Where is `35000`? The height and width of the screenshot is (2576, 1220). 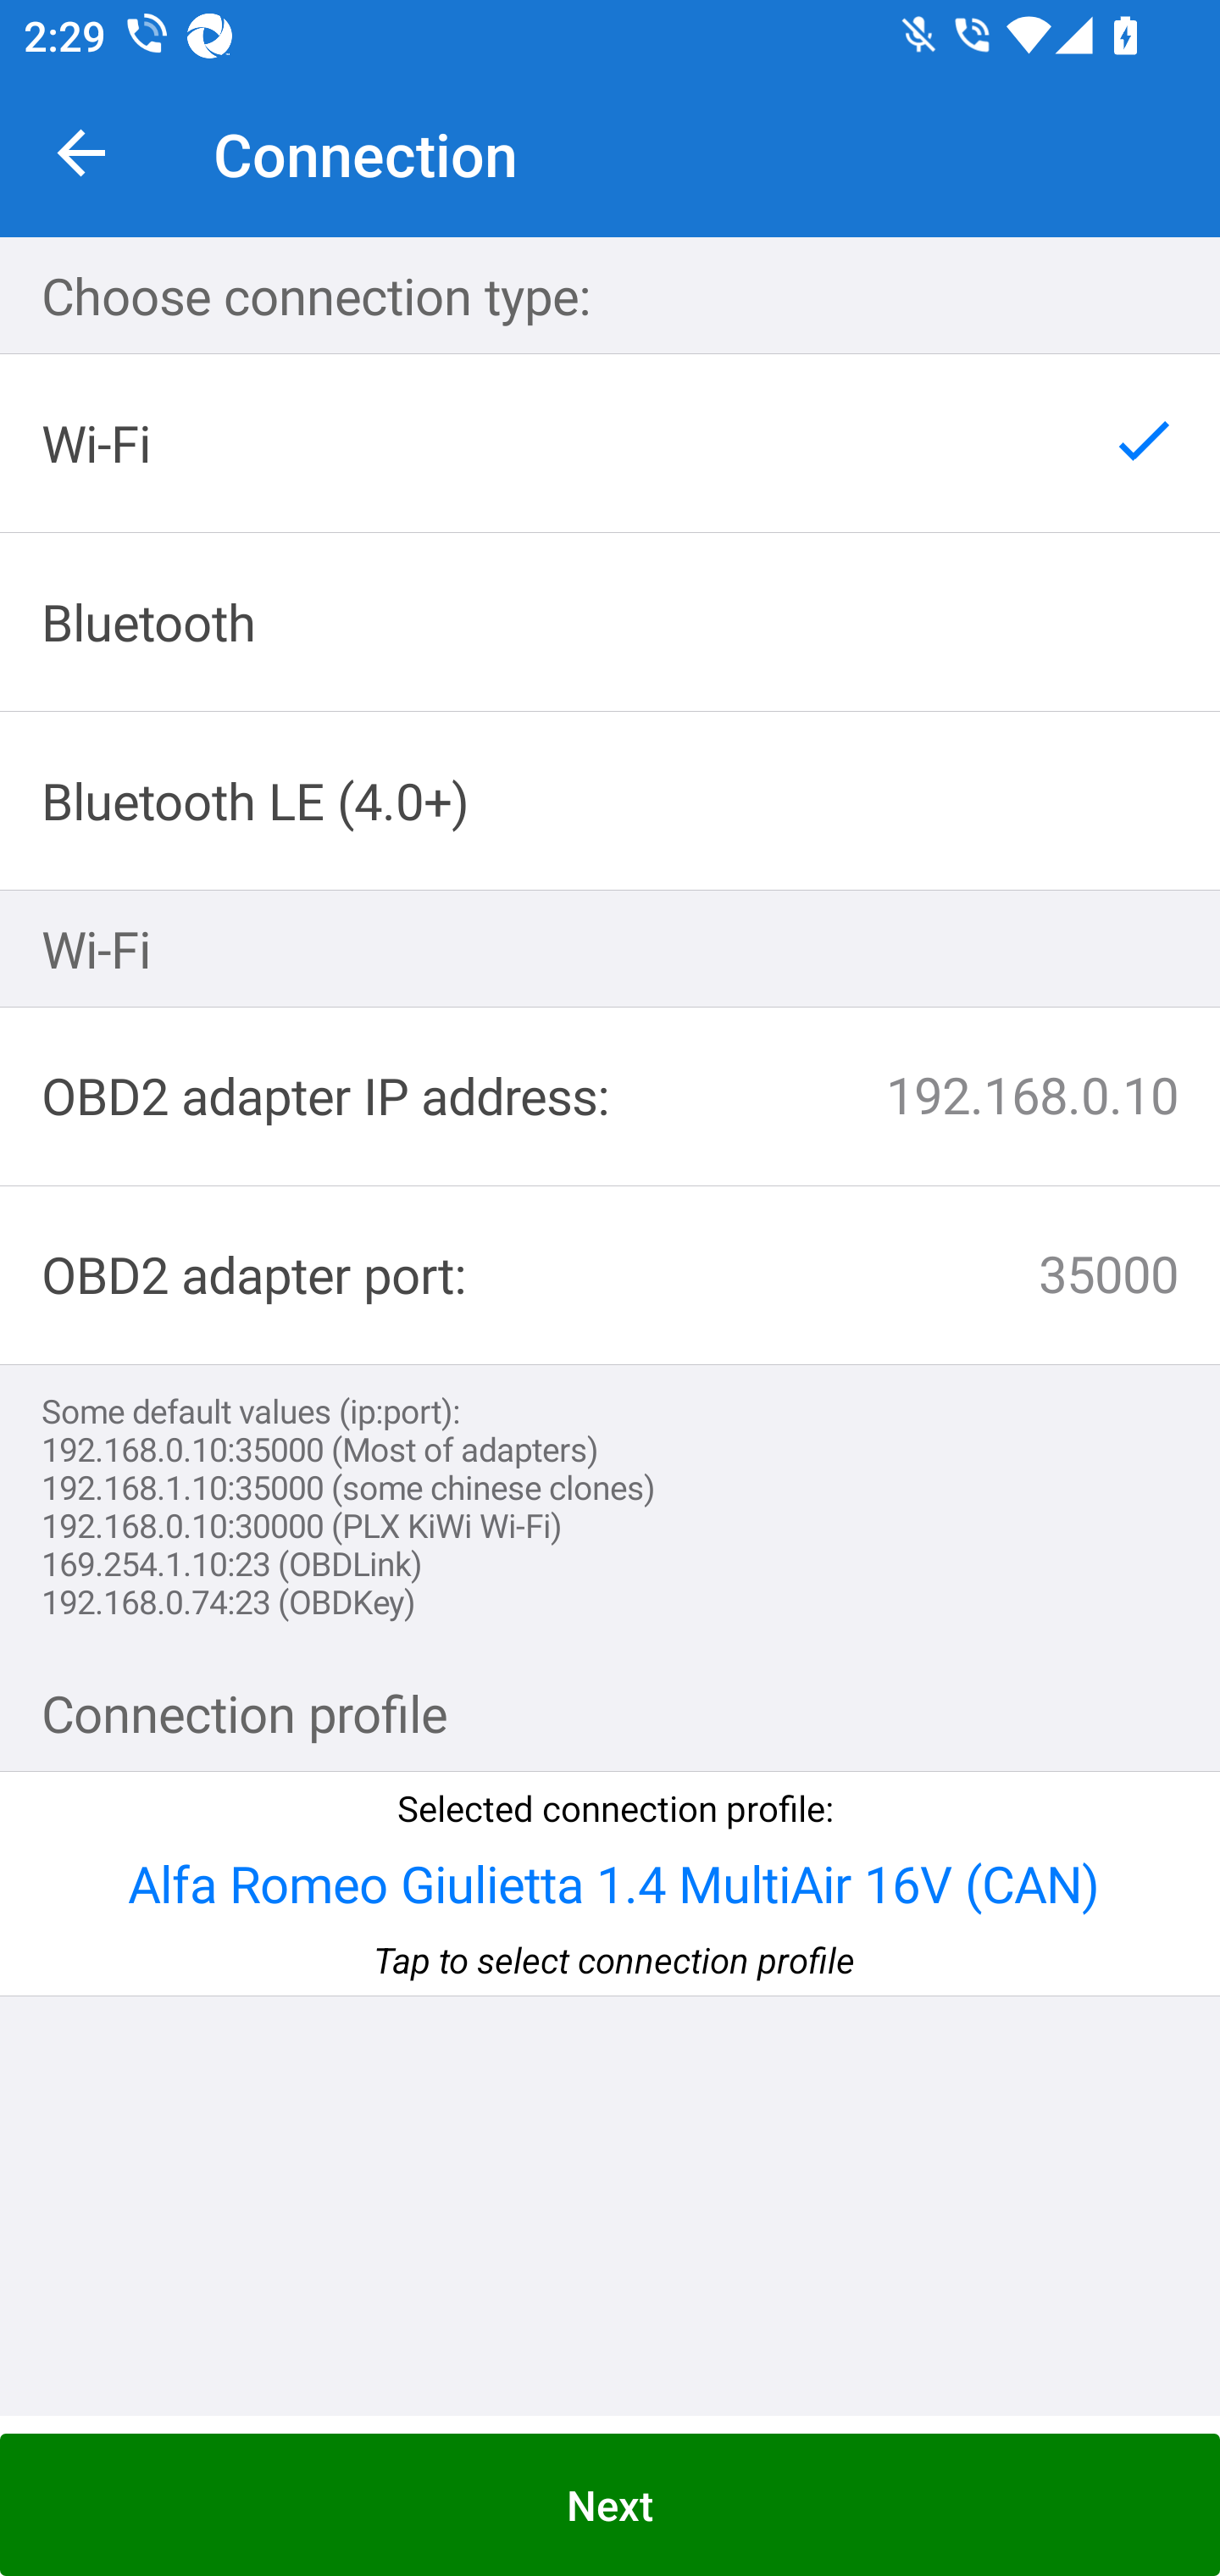 35000 is located at coordinates (837, 1274).